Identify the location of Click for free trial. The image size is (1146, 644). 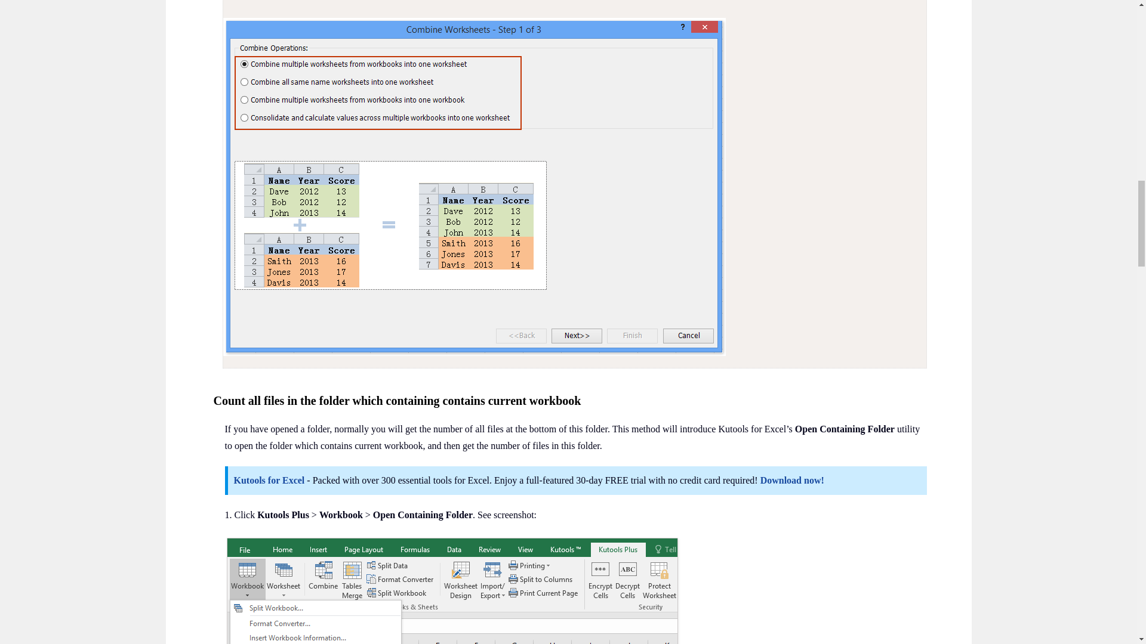
(474, 185).